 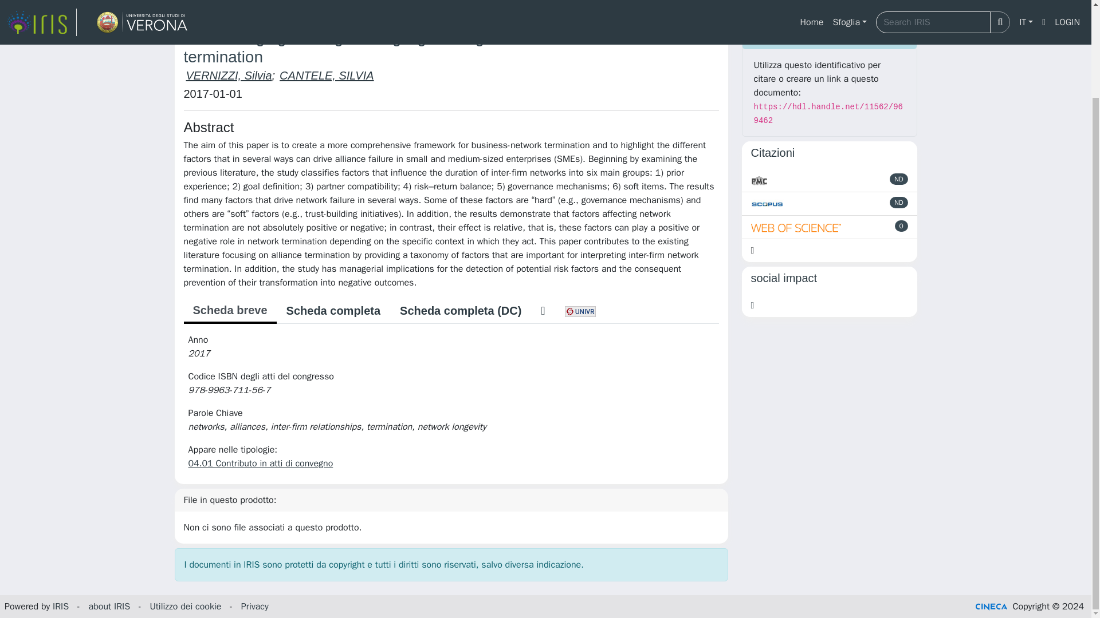 I want to click on SIARI VERONA, so click(x=233, y=5).